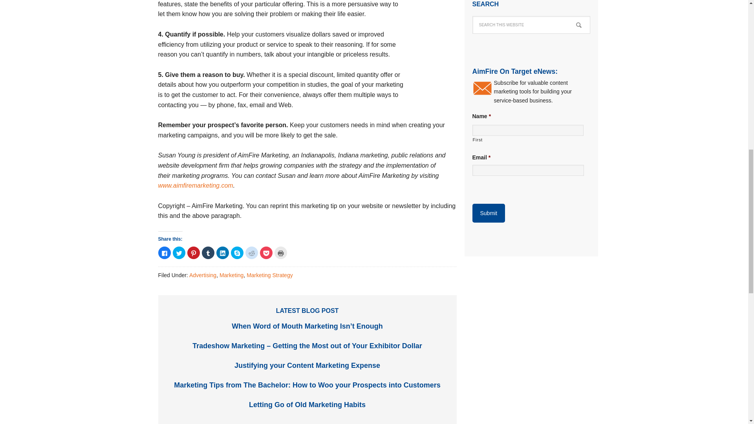  What do you see at coordinates (231, 275) in the screenshot?
I see `Marketing` at bounding box center [231, 275].